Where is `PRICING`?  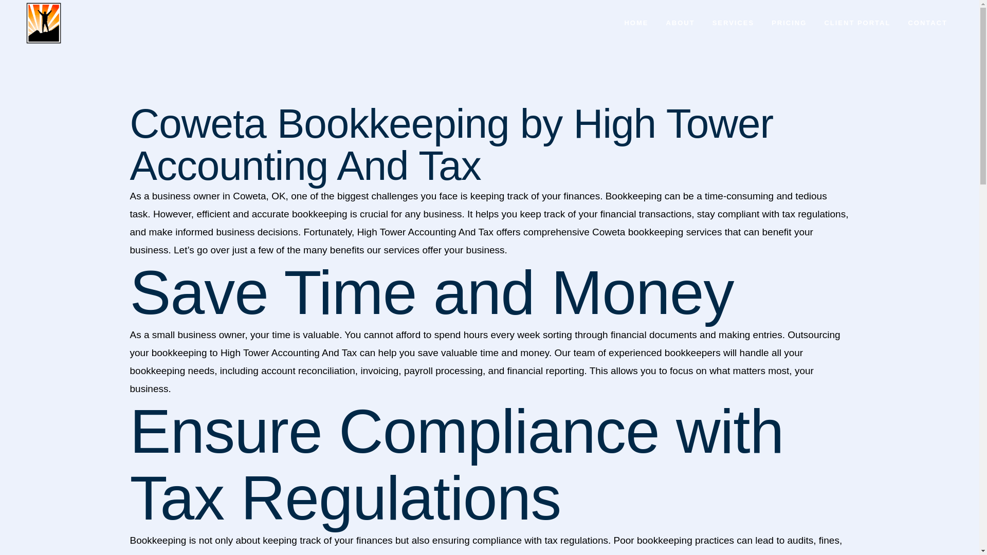 PRICING is located at coordinates (789, 23).